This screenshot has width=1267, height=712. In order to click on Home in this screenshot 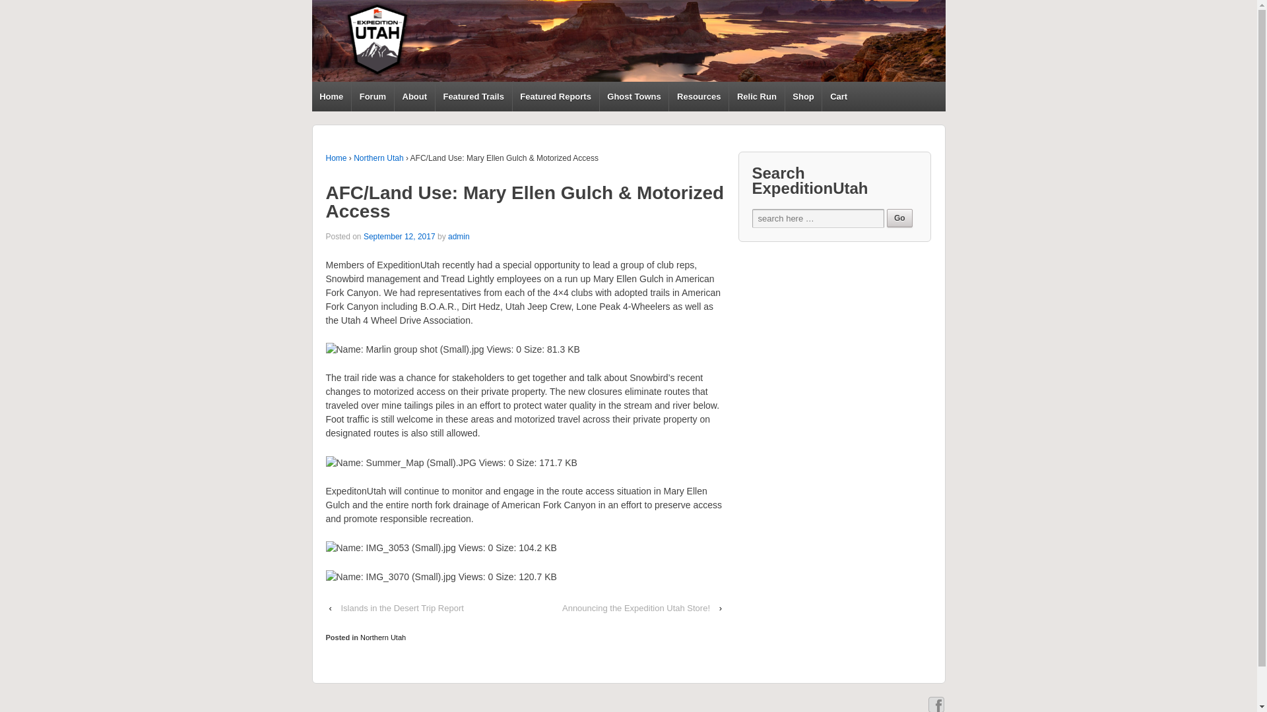, I will do `click(337, 158)`.